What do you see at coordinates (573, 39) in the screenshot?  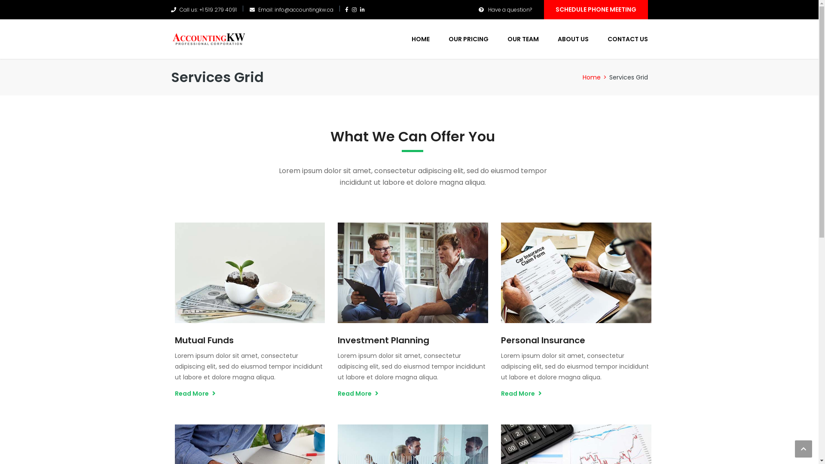 I see `ABOUT US` at bounding box center [573, 39].